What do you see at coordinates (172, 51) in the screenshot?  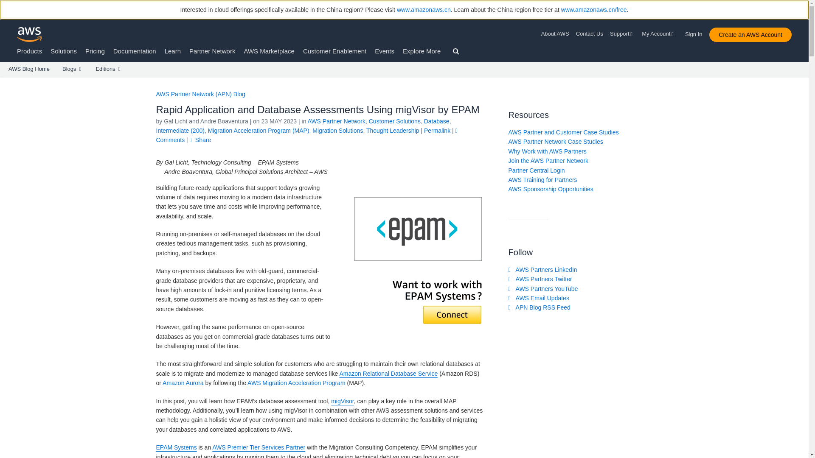 I see `Learn` at bounding box center [172, 51].